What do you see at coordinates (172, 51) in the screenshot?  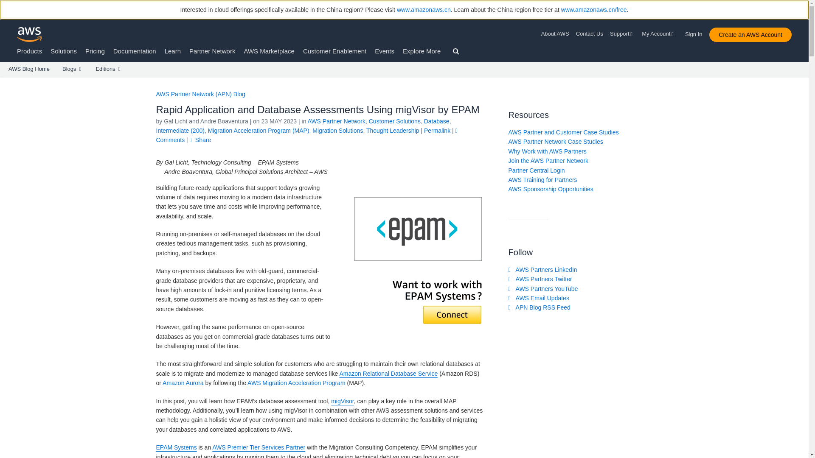 I see `Learn` at bounding box center [172, 51].